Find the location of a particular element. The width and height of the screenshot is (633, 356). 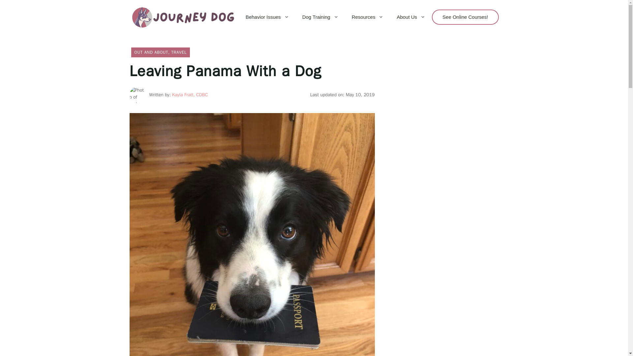

Resources is located at coordinates (368, 17).